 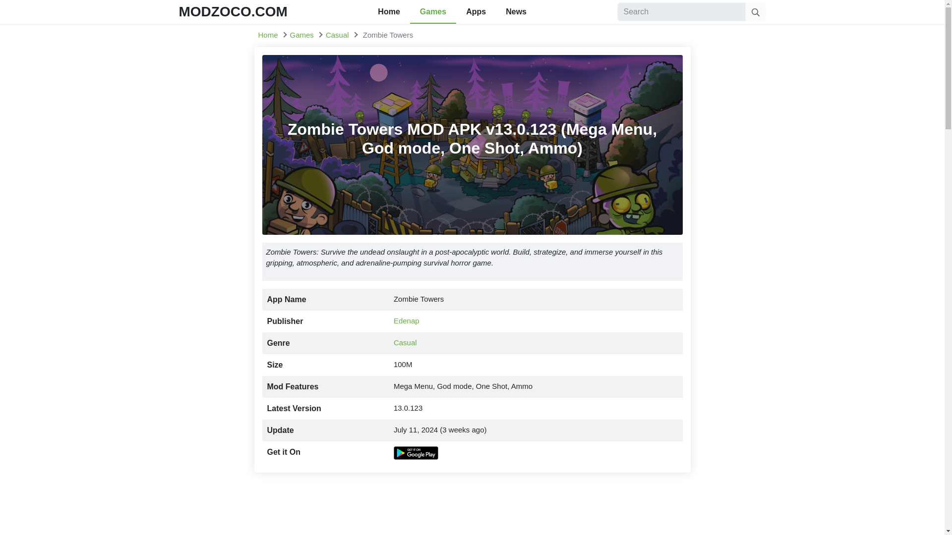 What do you see at coordinates (476, 12) in the screenshot?
I see `Apps` at bounding box center [476, 12].